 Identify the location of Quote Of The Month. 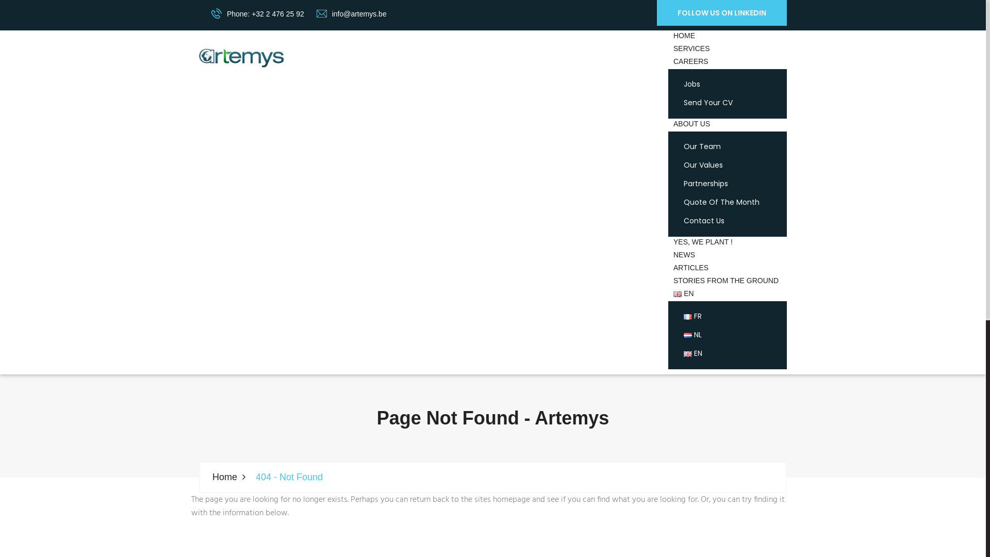
(722, 203).